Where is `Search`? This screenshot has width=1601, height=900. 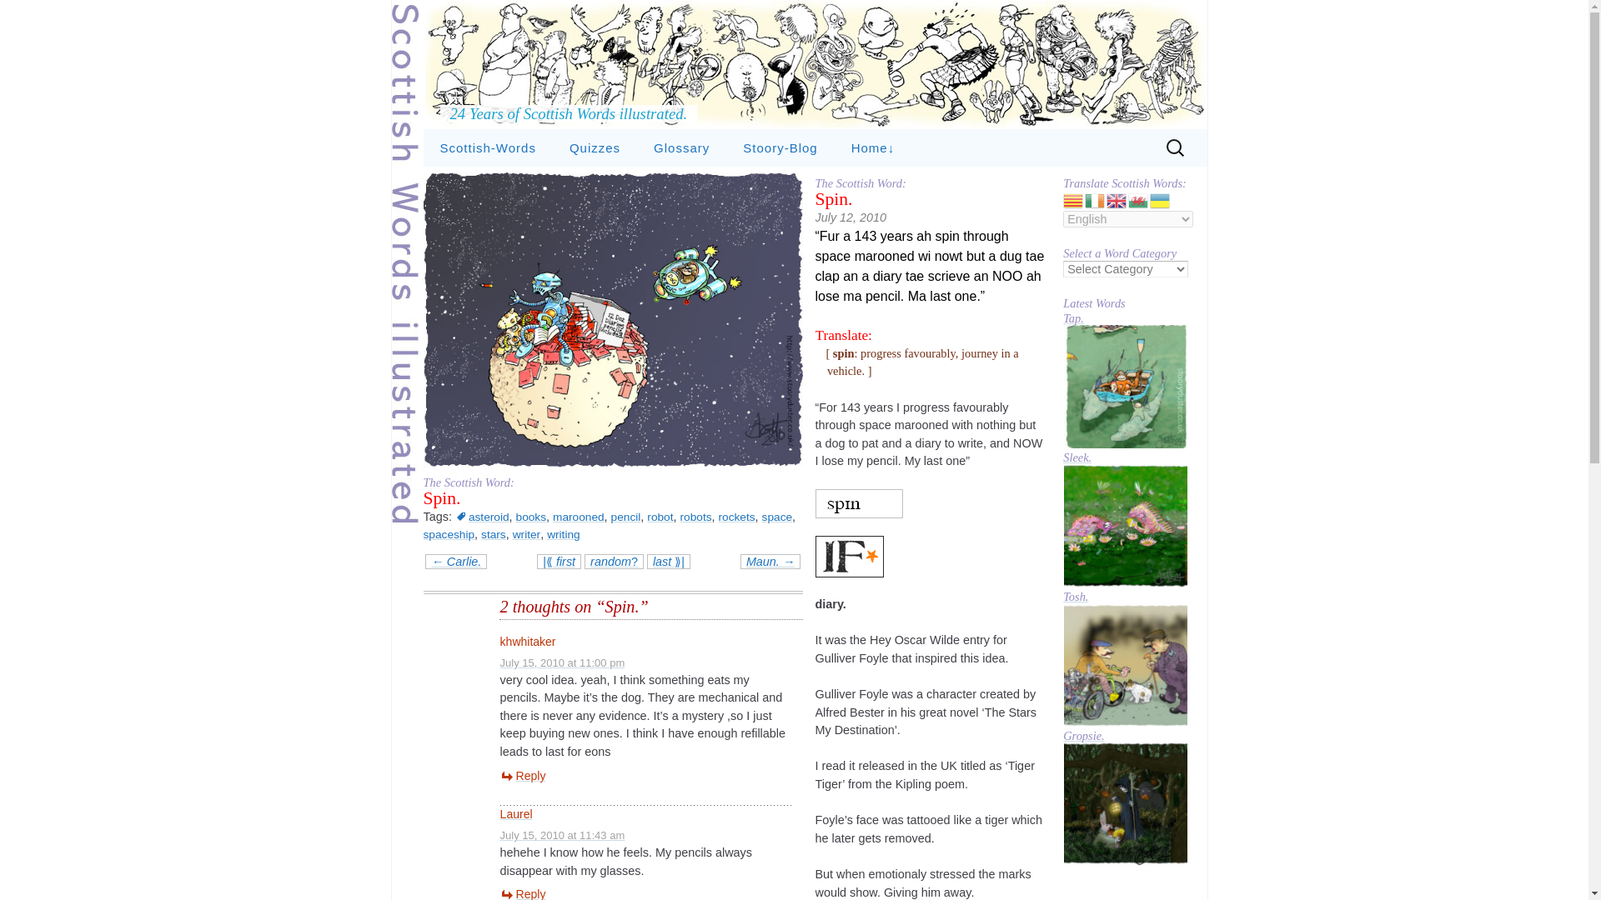 Search is located at coordinates (20, 15).